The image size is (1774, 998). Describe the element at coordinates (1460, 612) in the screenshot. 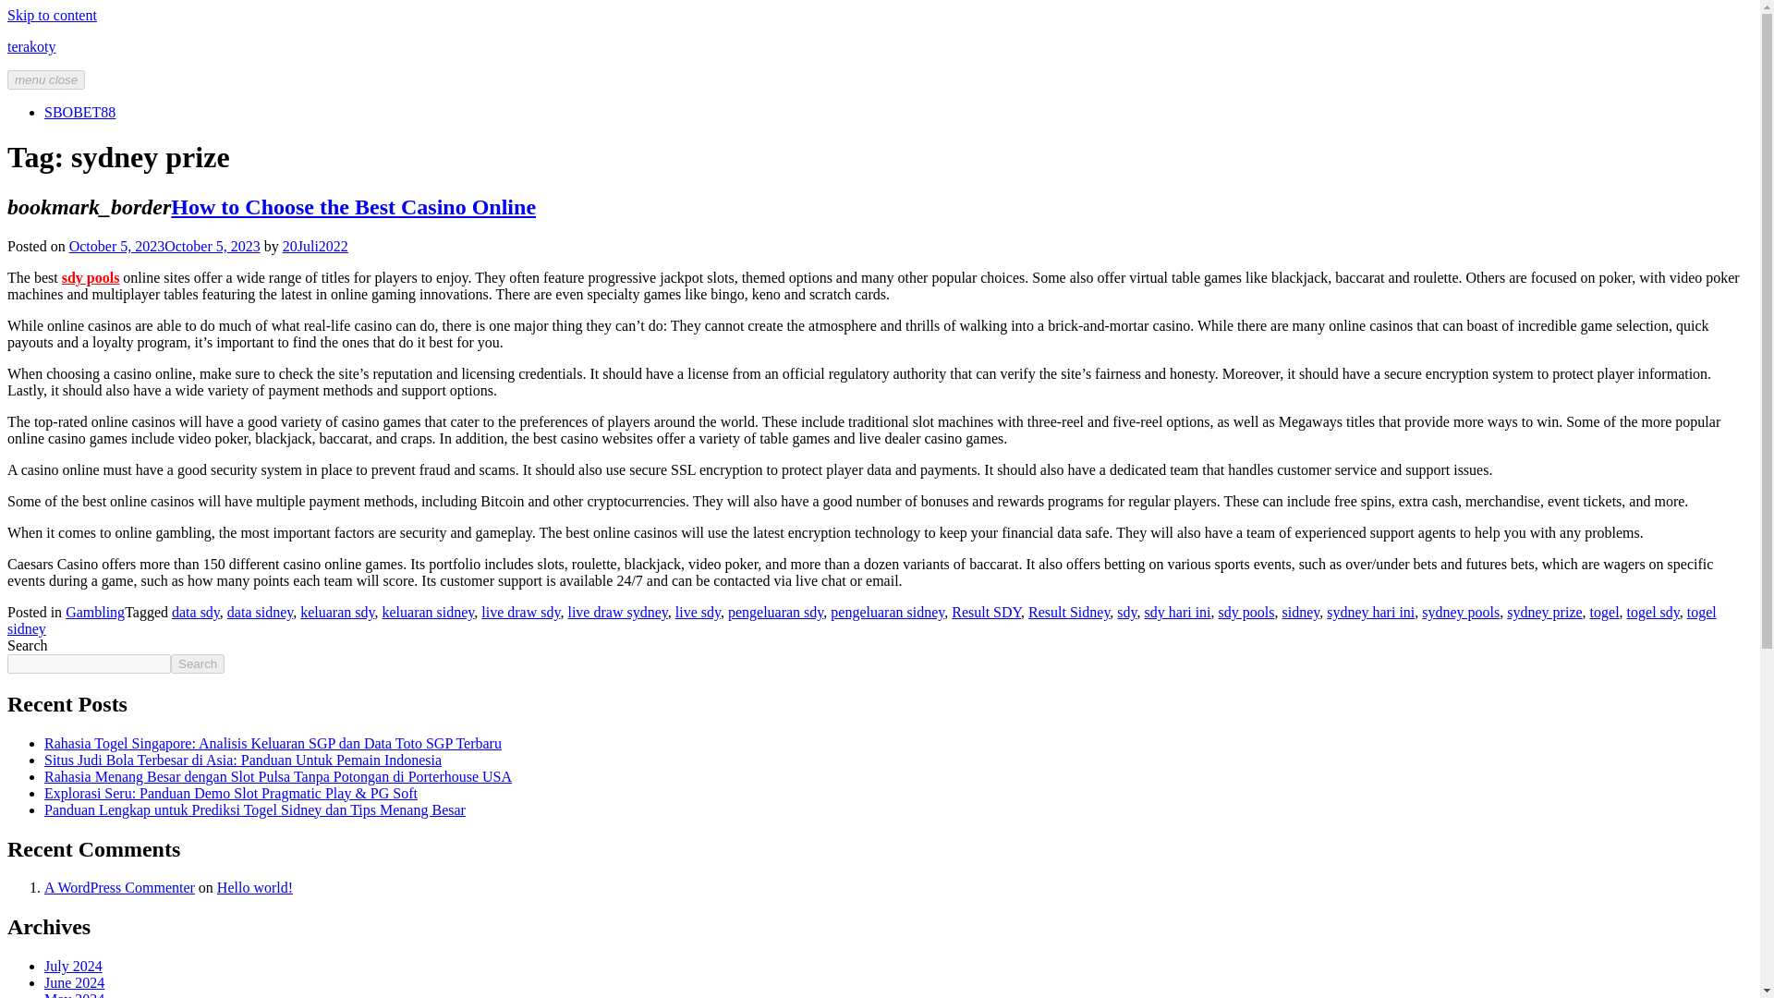

I see `sydney pools` at that location.